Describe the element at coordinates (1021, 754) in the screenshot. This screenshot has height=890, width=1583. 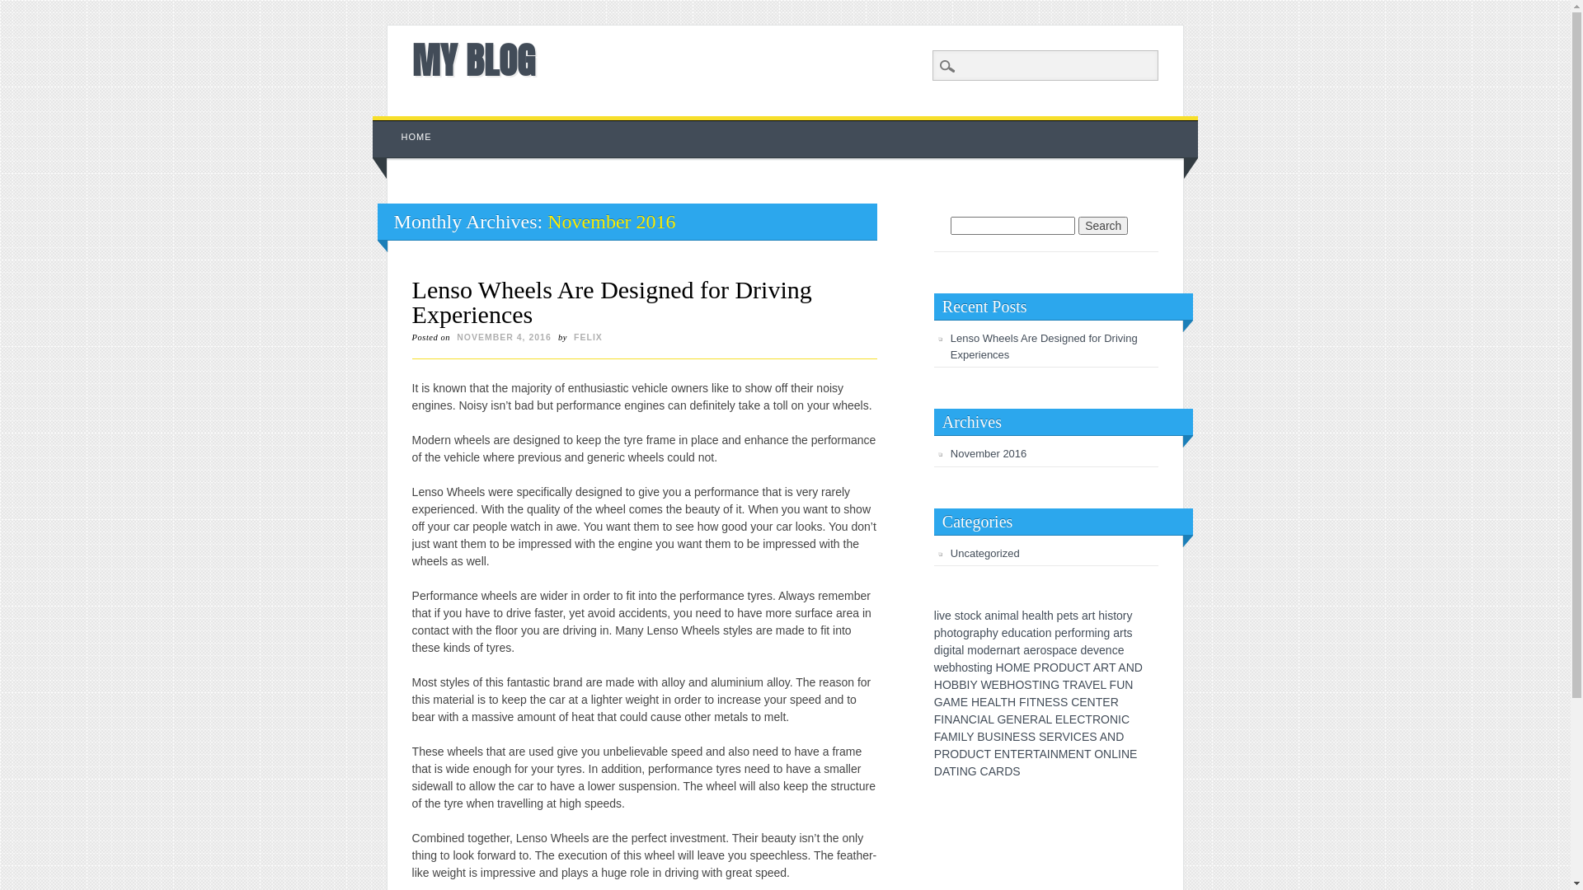
I see `E` at that location.